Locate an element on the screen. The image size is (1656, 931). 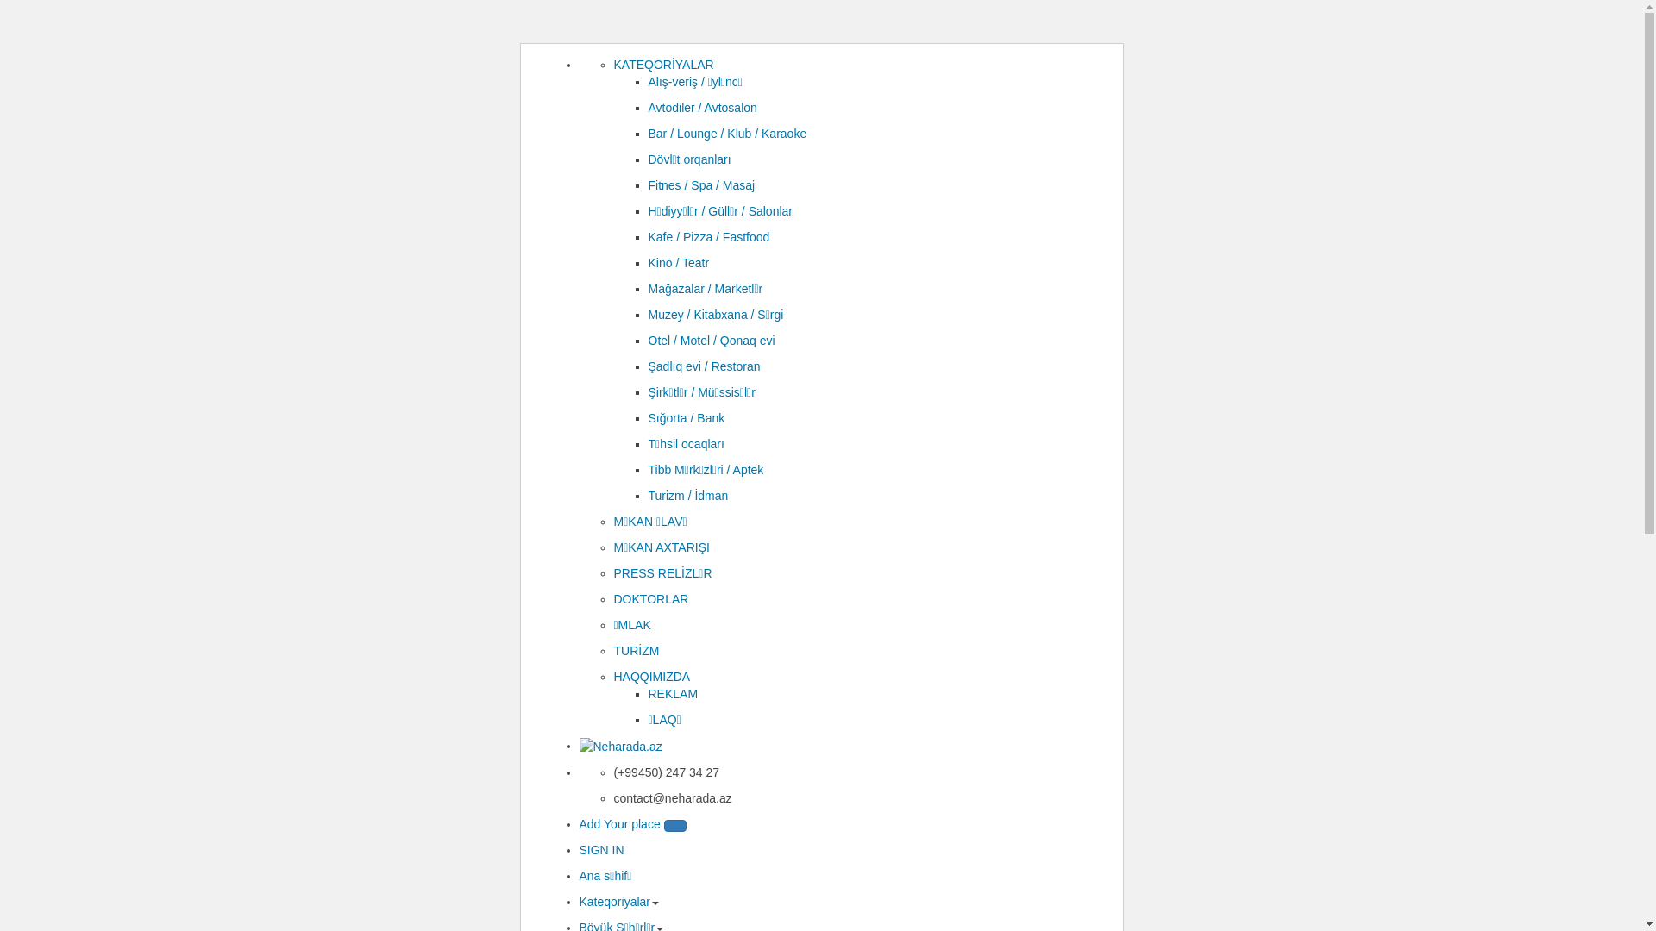
SIGN IN is located at coordinates (602, 850).